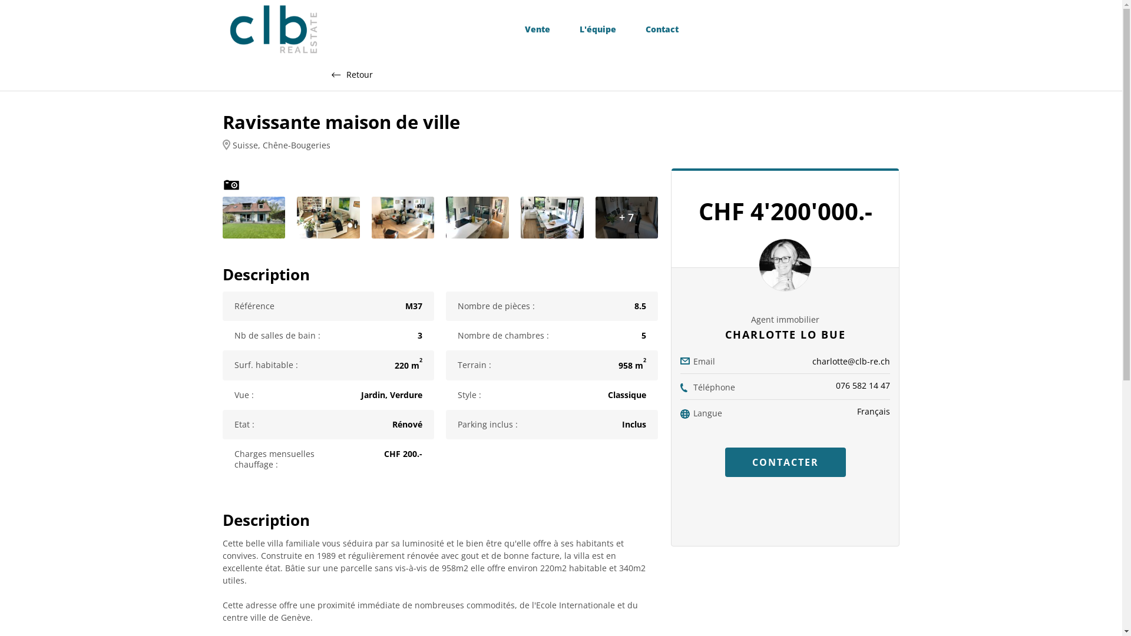 This screenshot has width=1131, height=636. I want to click on CONTACTER, so click(786, 462).